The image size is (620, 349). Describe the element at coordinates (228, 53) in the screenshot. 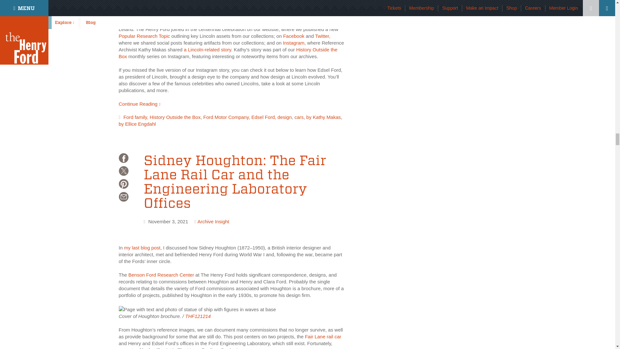

I see `History Outside the Box webpage` at that location.